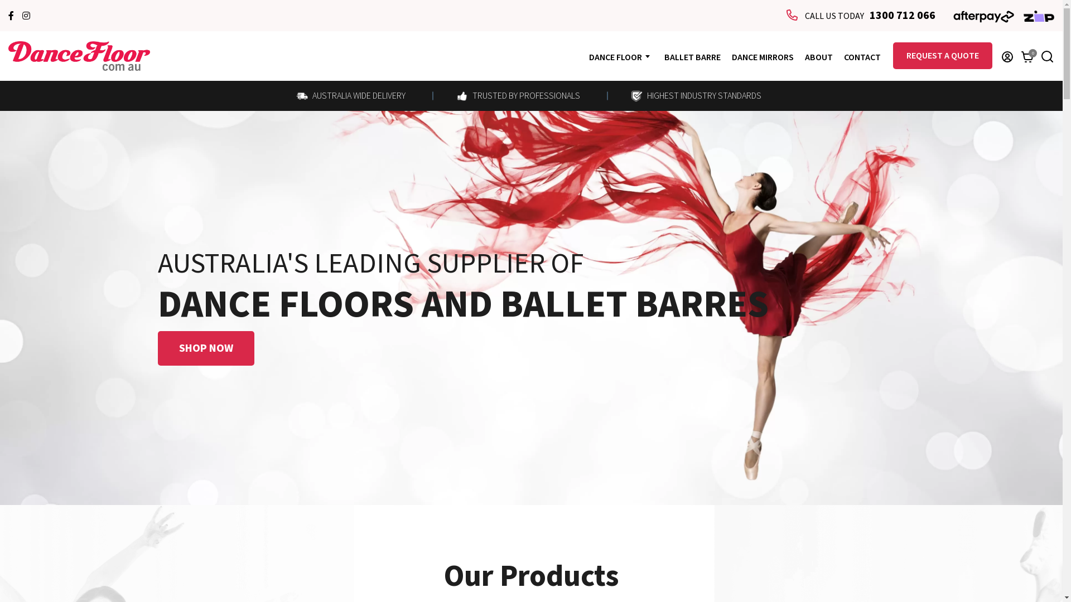 Image resolution: width=1071 pixels, height=602 pixels. What do you see at coordinates (862, 57) in the screenshot?
I see `CONTACT` at bounding box center [862, 57].